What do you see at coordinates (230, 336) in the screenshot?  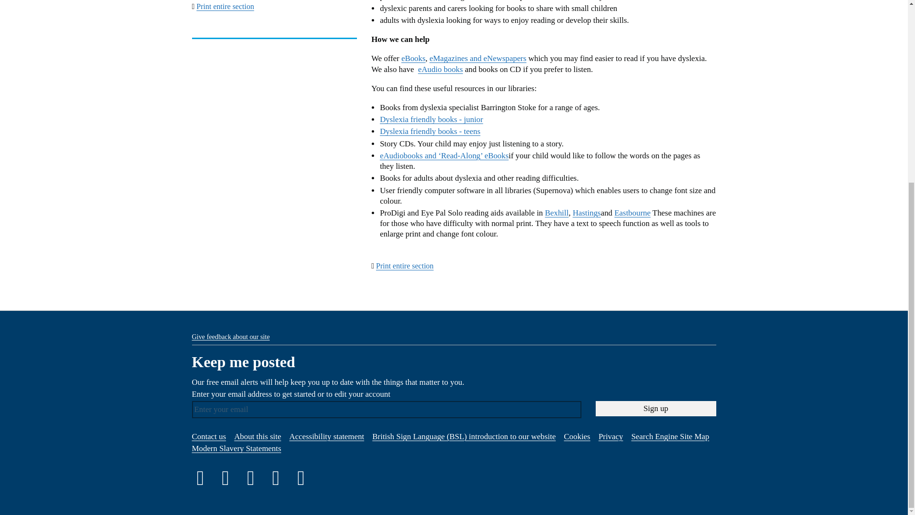 I see `Give feedback about our site` at bounding box center [230, 336].